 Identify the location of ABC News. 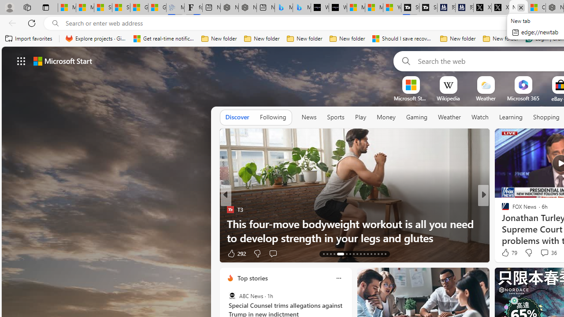
(232, 296).